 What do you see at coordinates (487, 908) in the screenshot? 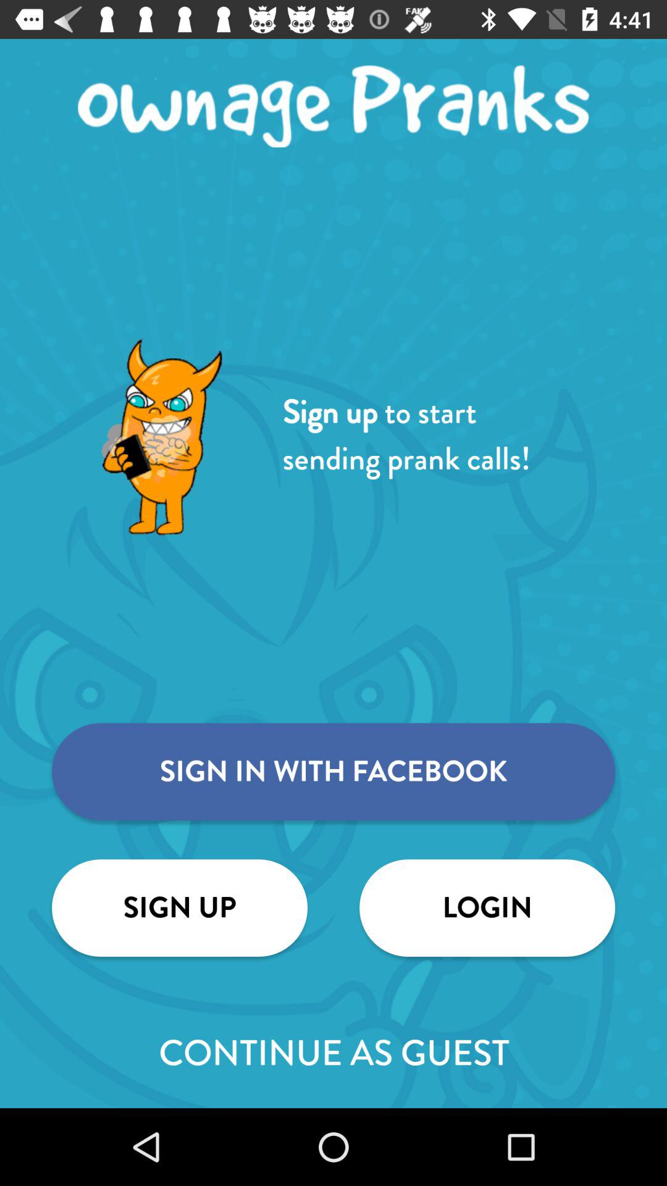
I see `click item to the right of the sign up item` at bounding box center [487, 908].